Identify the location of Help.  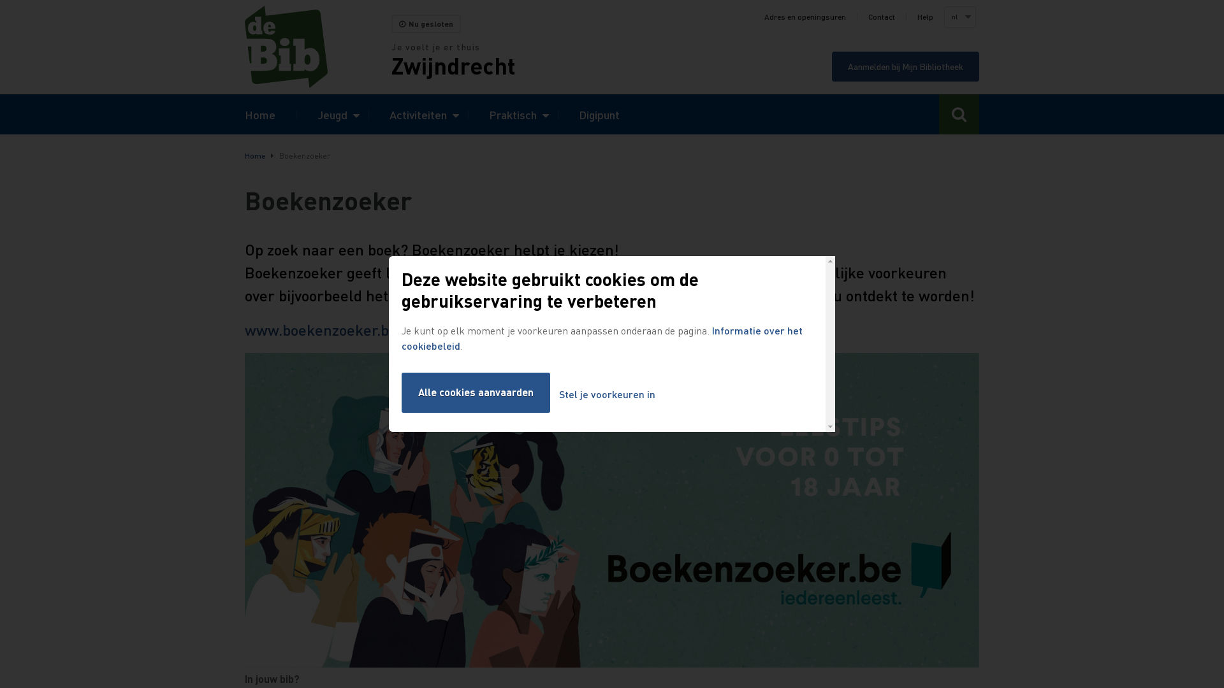
(926, 17).